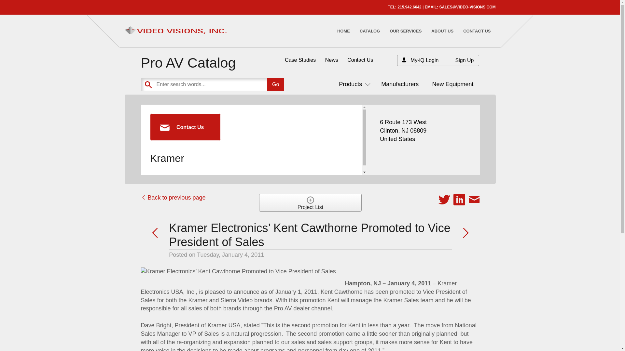 The height and width of the screenshot is (351, 625). What do you see at coordinates (369, 31) in the screenshot?
I see `CATALOG` at bounding box center [369, 31].